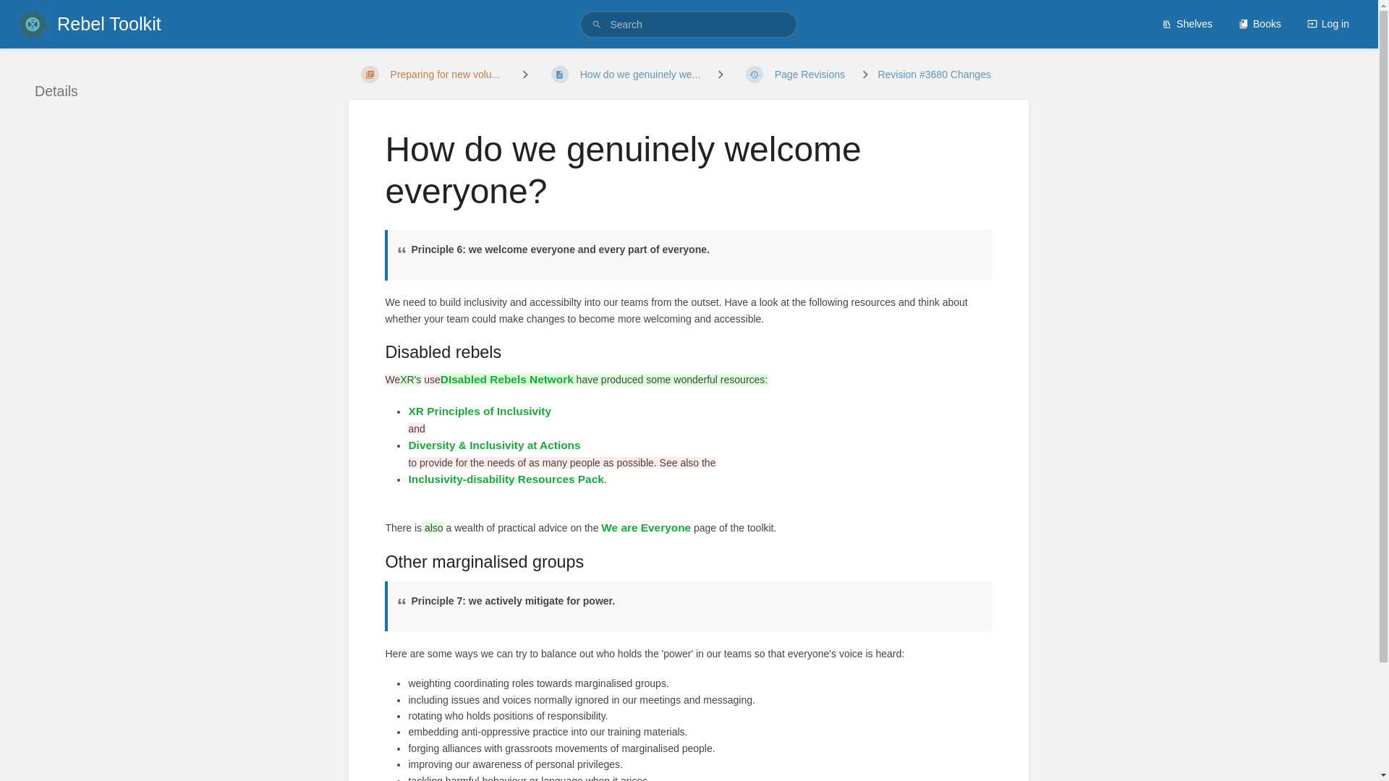 This screenshot has width=1389, height=781. Describe the element at coordinates (1328, 23) in the screenshot. I see `Log in` at that location.